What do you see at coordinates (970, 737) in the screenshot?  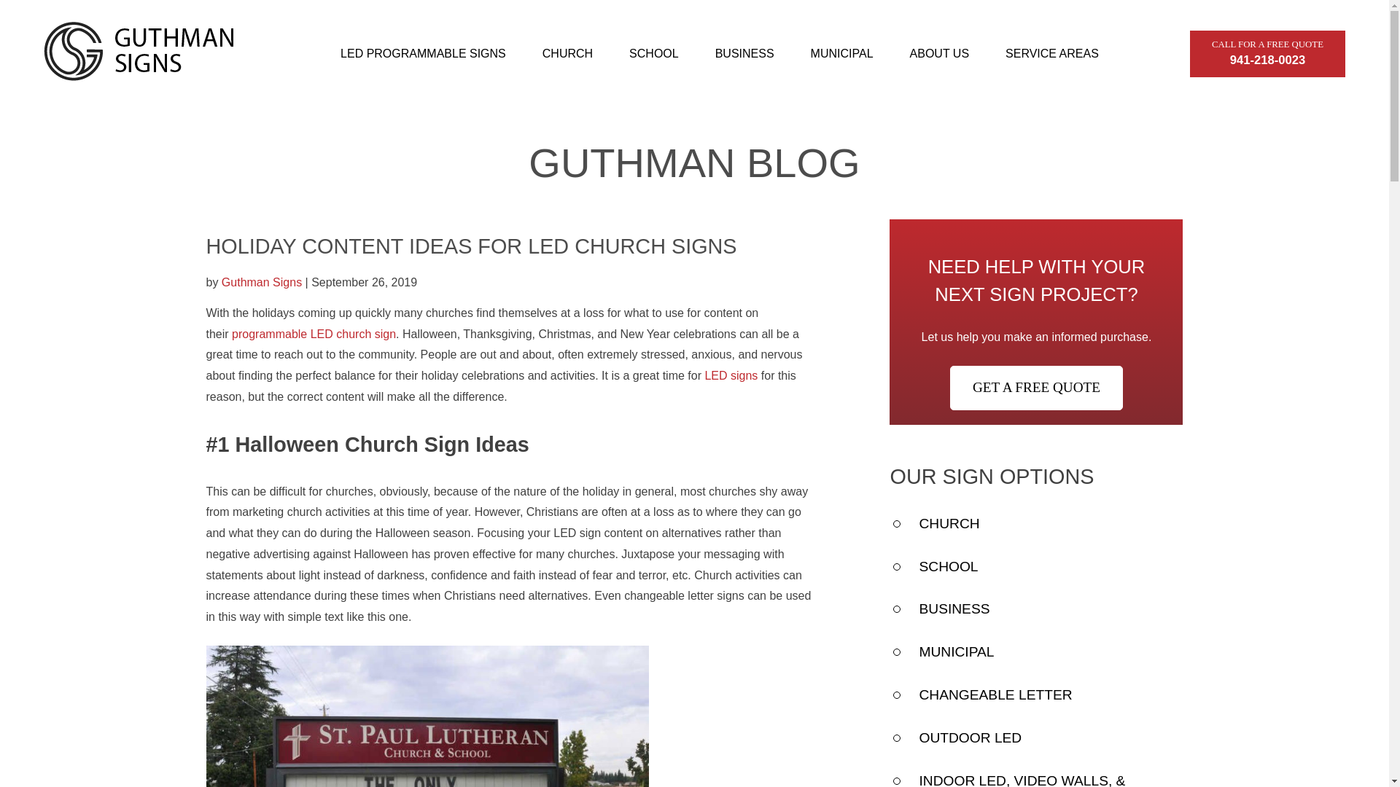 I see `LED PROGRAMMABLE SIGNS` at bounding box center [970, 737].